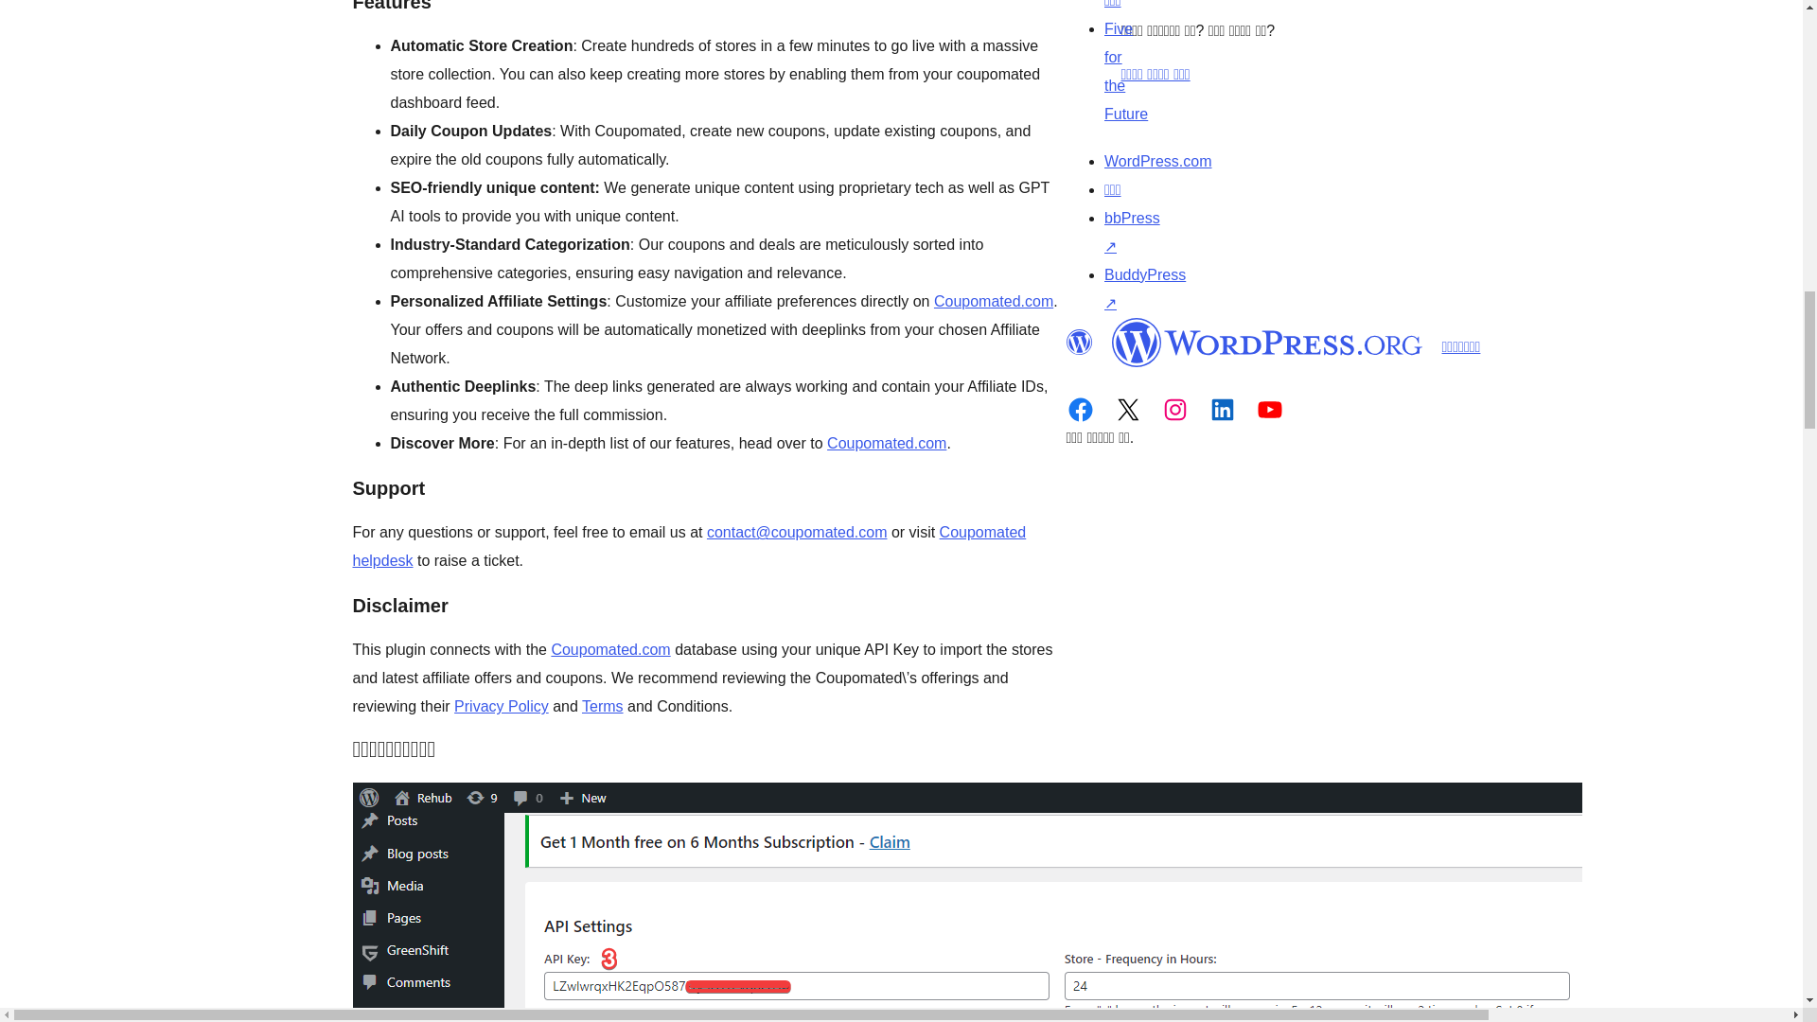 The image size is (1817, 1022). What do you see at coordinates (1266, 342) in the screenshot?
I see `WordPress.org` at bounding box center [1266, 342].